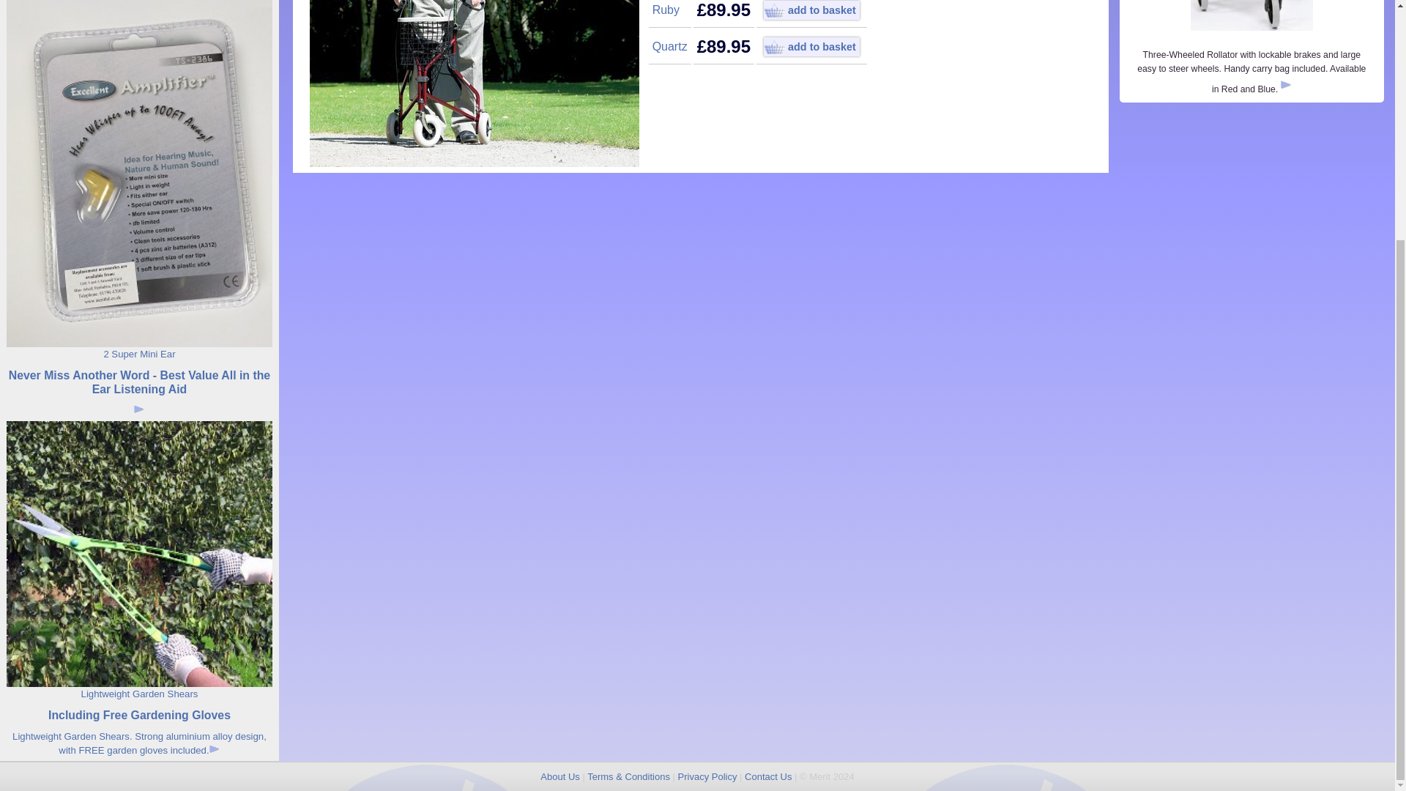  I want to click on Contact Us, so click(767, 776).